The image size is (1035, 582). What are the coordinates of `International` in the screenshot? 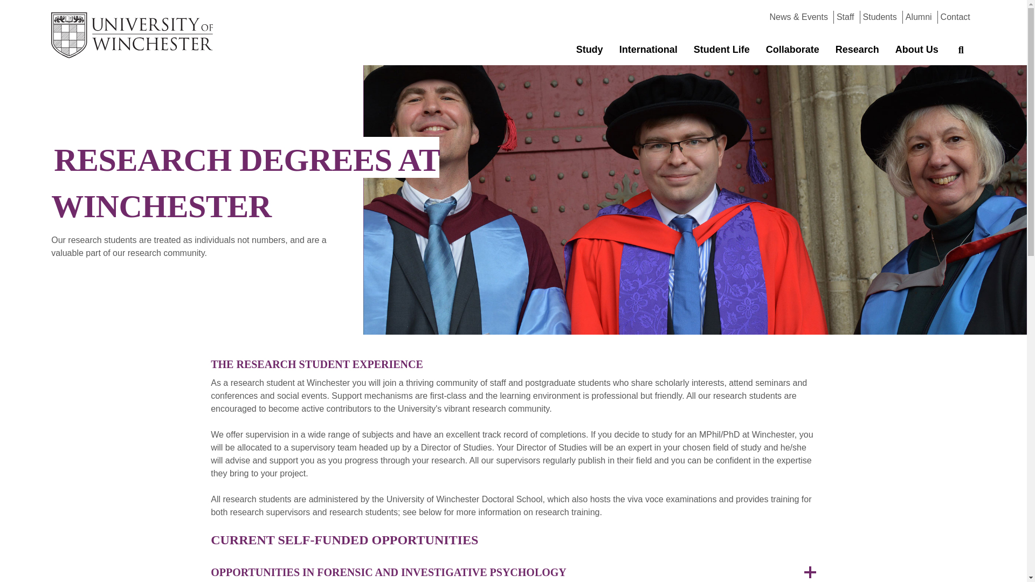 It's located at (648, 50).